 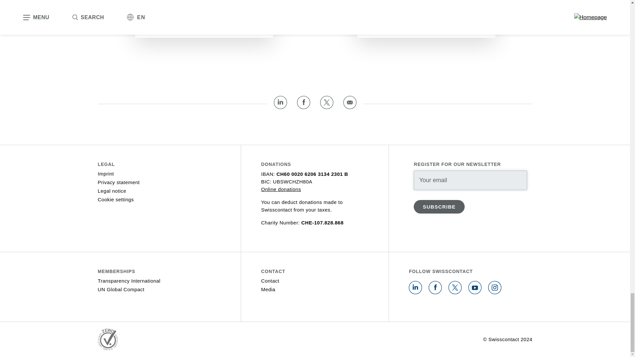 What do you see at coordinates (391, 26) in the screenshot?
I see `Learn more` at bounding box center [391, 26].